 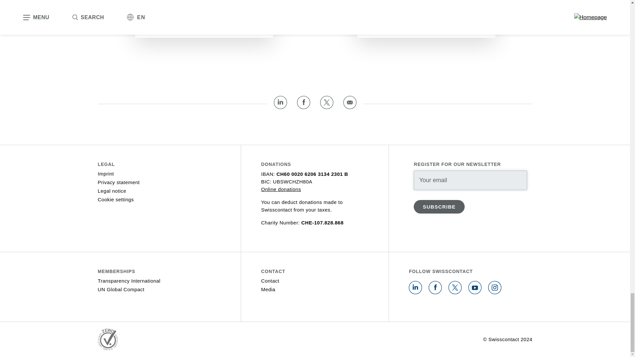 What do you see at coordinates (391, 26) in the screenshot?
I see `Learn more` at bounding box center [391, 26].